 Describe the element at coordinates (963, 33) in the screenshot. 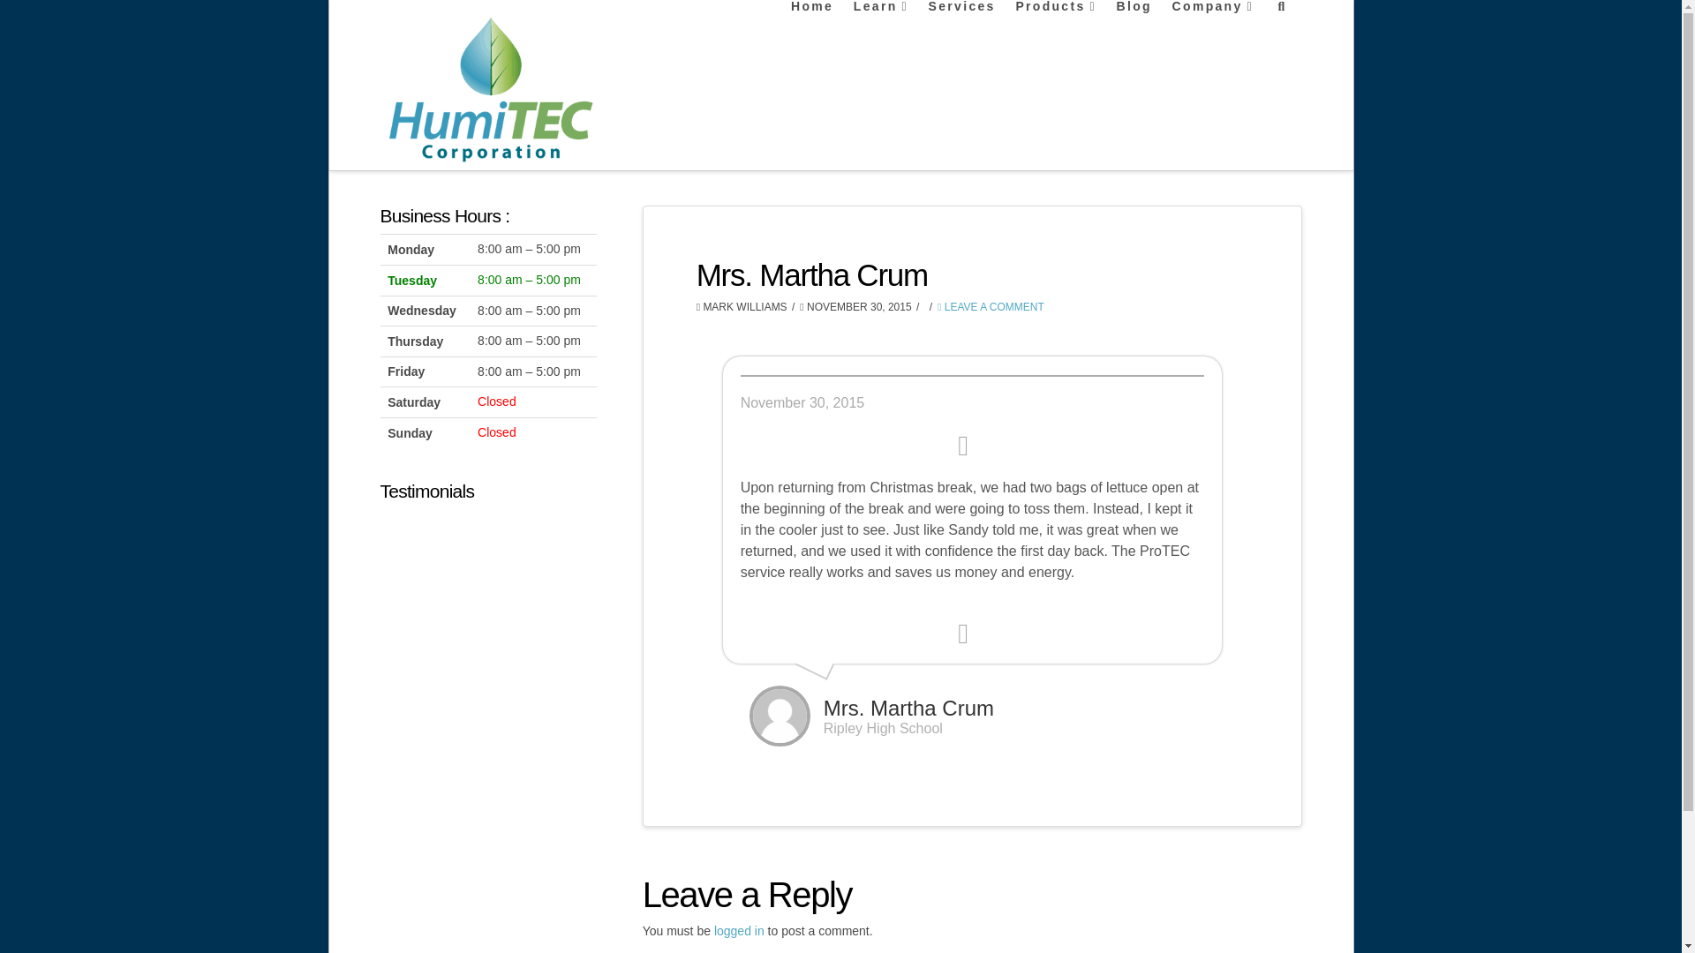

I see `Services` at that location.